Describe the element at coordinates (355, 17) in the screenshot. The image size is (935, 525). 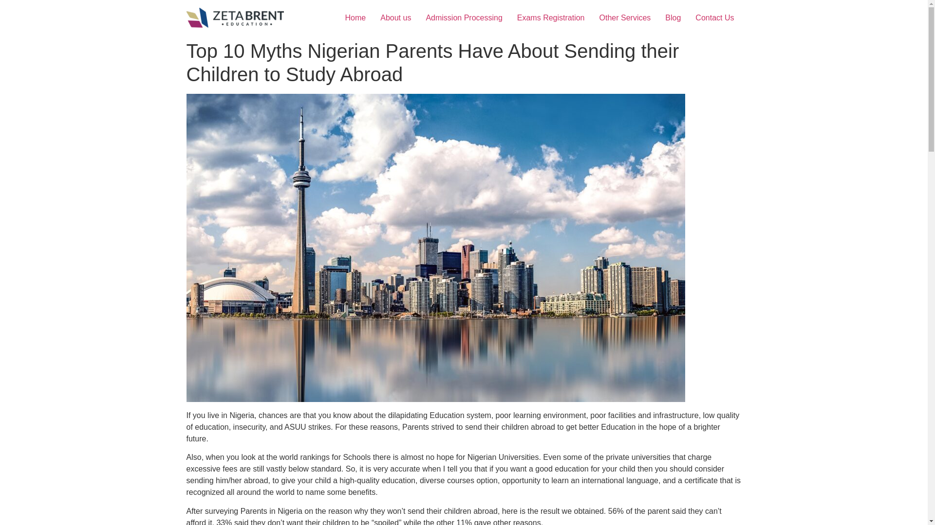
I see `Home` at that location.